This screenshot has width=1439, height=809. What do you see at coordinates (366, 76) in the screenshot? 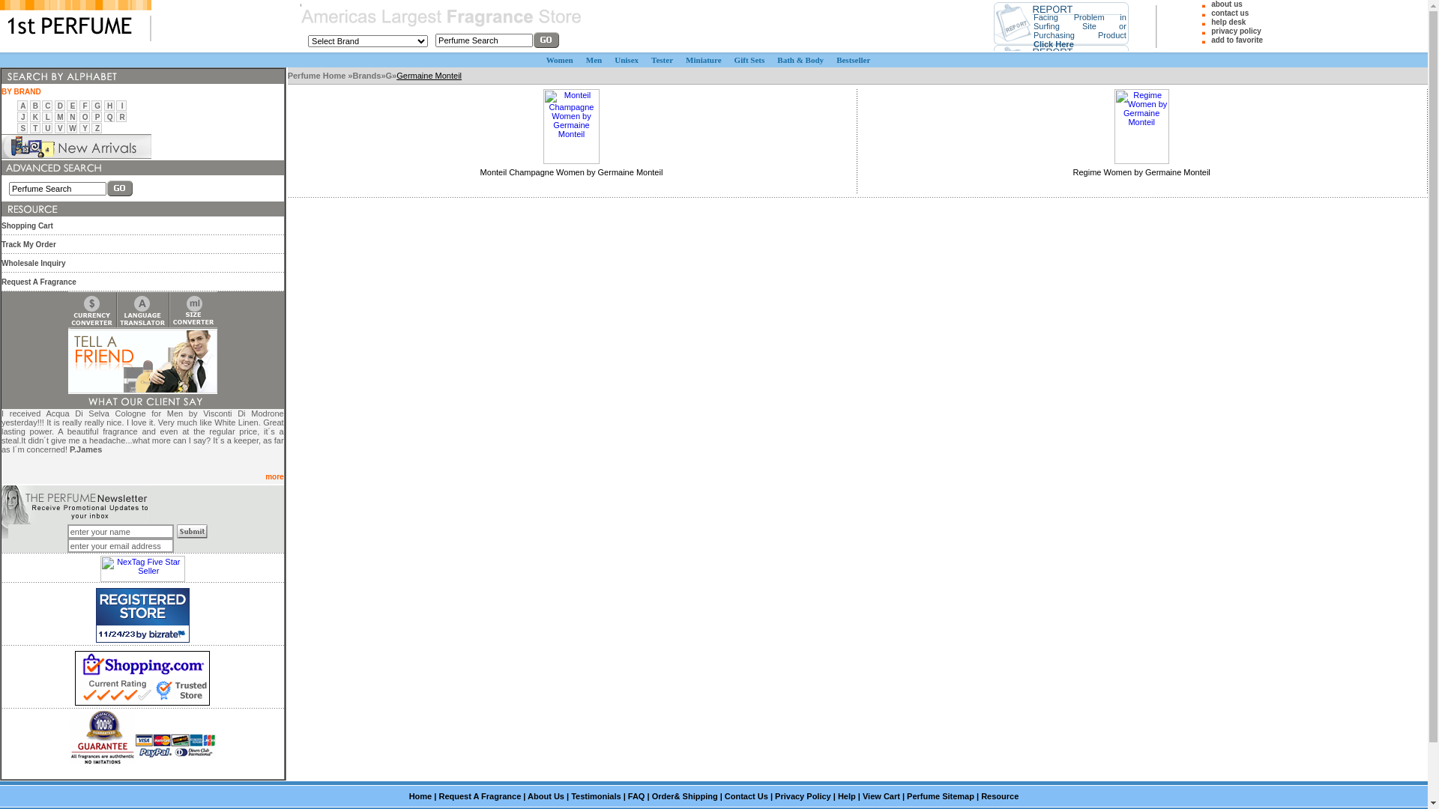
I see `Brands` at bounding box center [366, 76].